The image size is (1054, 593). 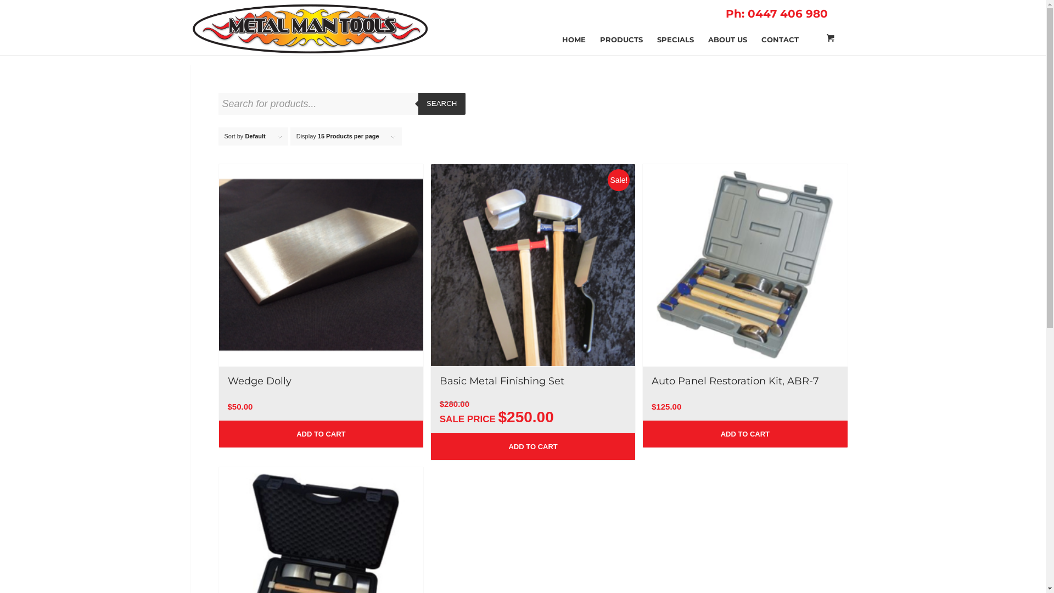 What do you see at coordinates (675, 29) in the screenshot?
I see `SPECIALS` at bounding box center [675, 29].